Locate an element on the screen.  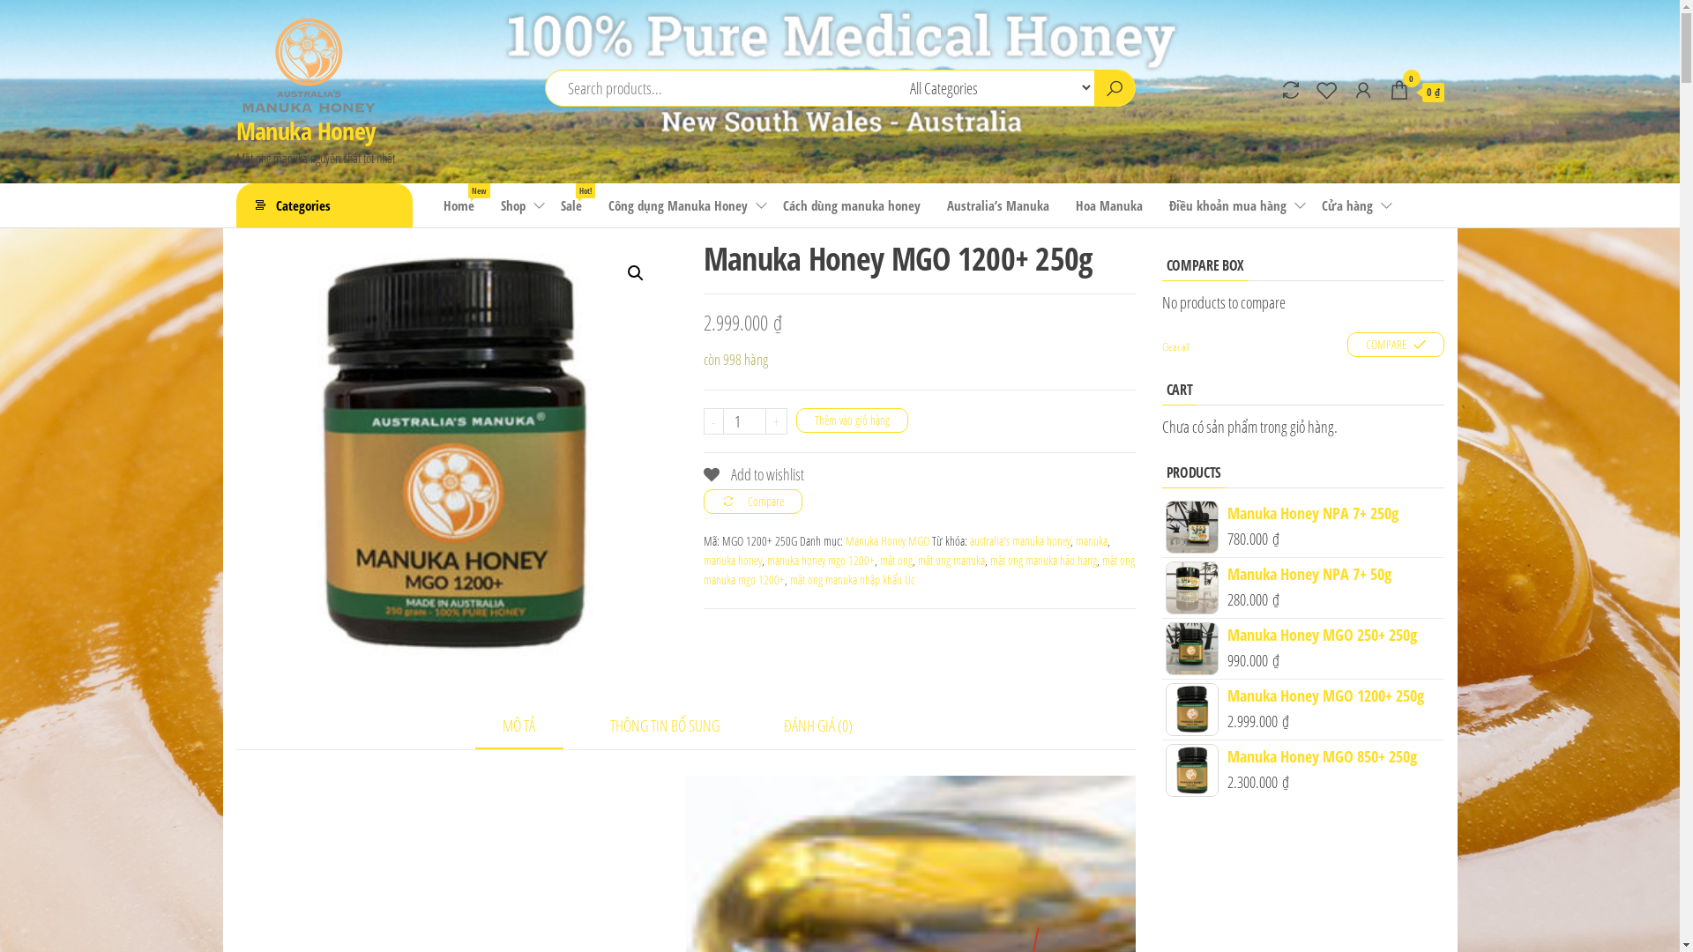
Clear all is located at coordinates (1176, 346).